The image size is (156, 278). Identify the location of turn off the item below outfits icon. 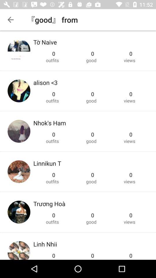
(49, 204).